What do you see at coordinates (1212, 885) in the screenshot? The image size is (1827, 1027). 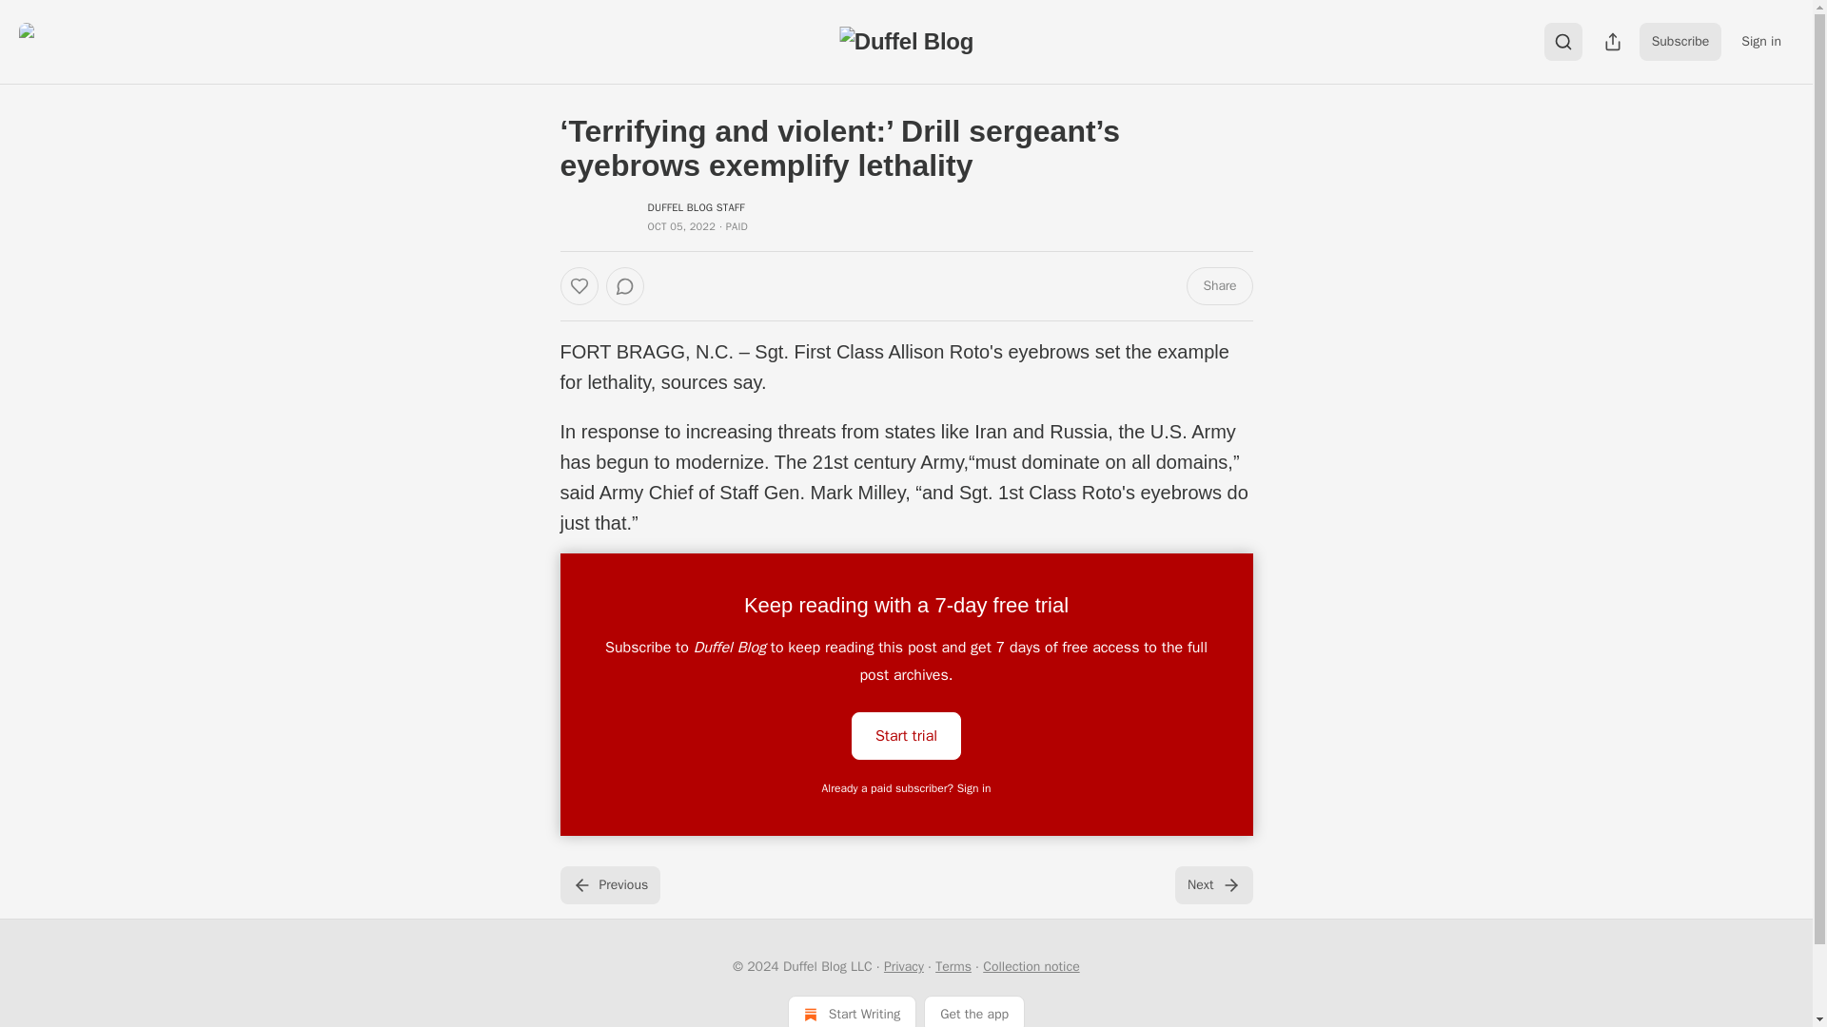 I see `Next` at bounding box center [1212, 885].